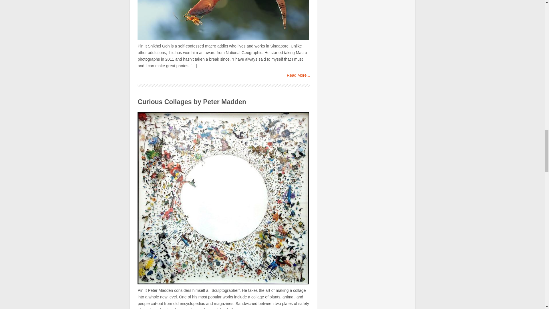 The image size is (549, 309). Describe the element at coordinates (298, 75) in the screenshot. I see `Read More...` at that location.